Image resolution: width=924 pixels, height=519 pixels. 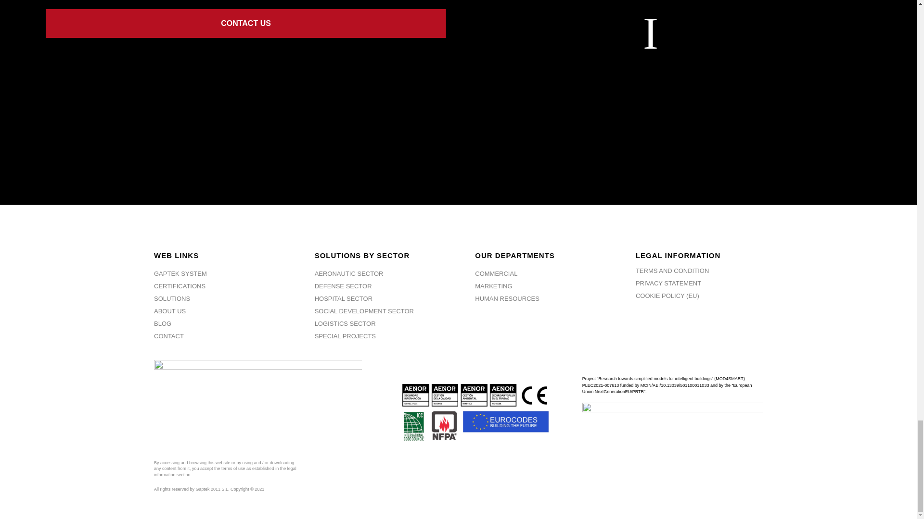 What do you see at coordinates (344, 298) in the screenshot?
I see `HOSPITAL SECTOR` at bounding box center [344, 298].